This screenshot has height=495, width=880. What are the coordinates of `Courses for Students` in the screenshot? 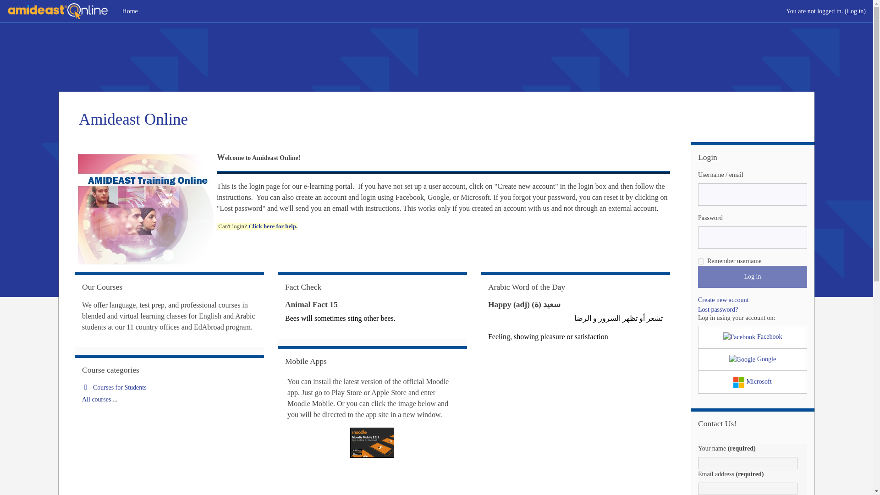 It's located at (114, 388).